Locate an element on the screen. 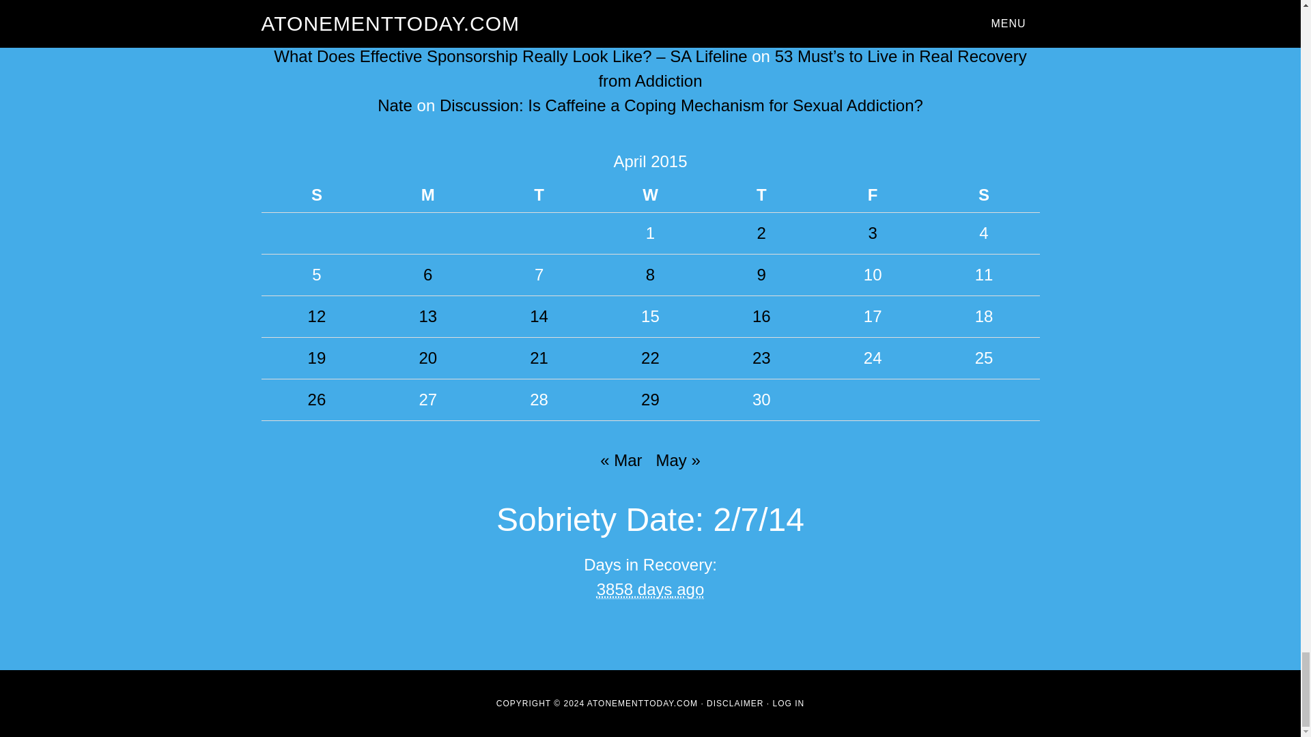 This screenshot has width=1311, height=737. Sunday is located at coordinates (317, 195).